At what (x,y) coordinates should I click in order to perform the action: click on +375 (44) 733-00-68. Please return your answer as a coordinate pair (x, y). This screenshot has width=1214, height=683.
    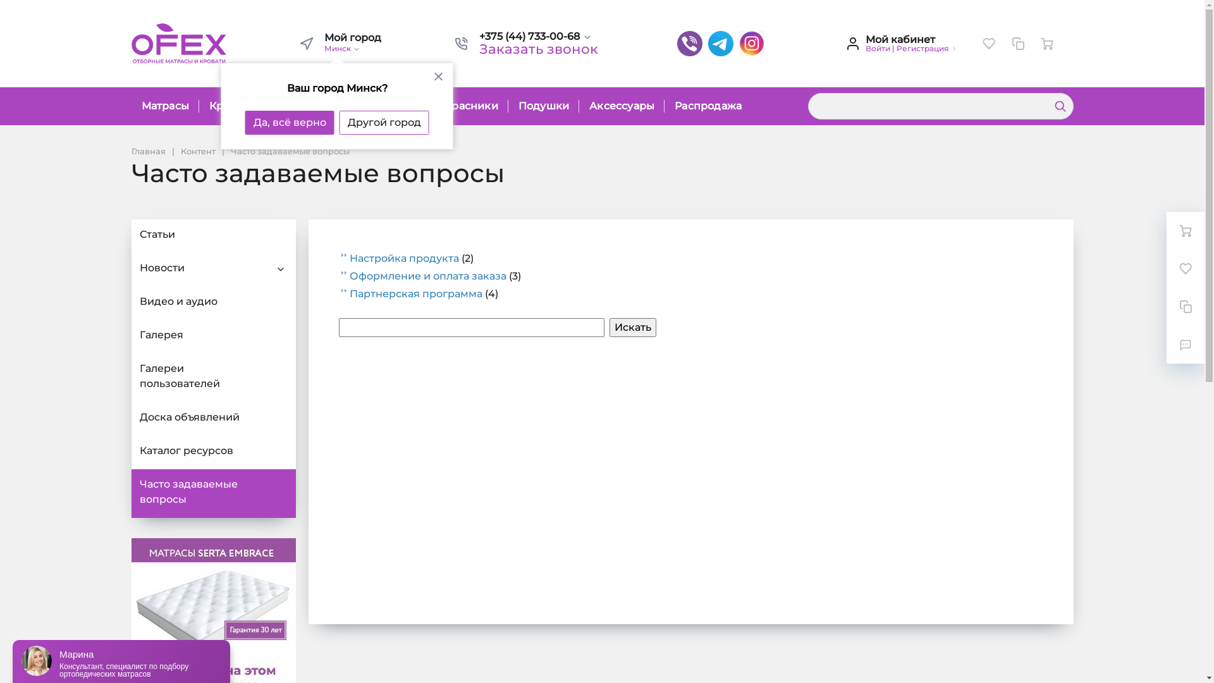
    Looking at the image, I should click on (539, 37).